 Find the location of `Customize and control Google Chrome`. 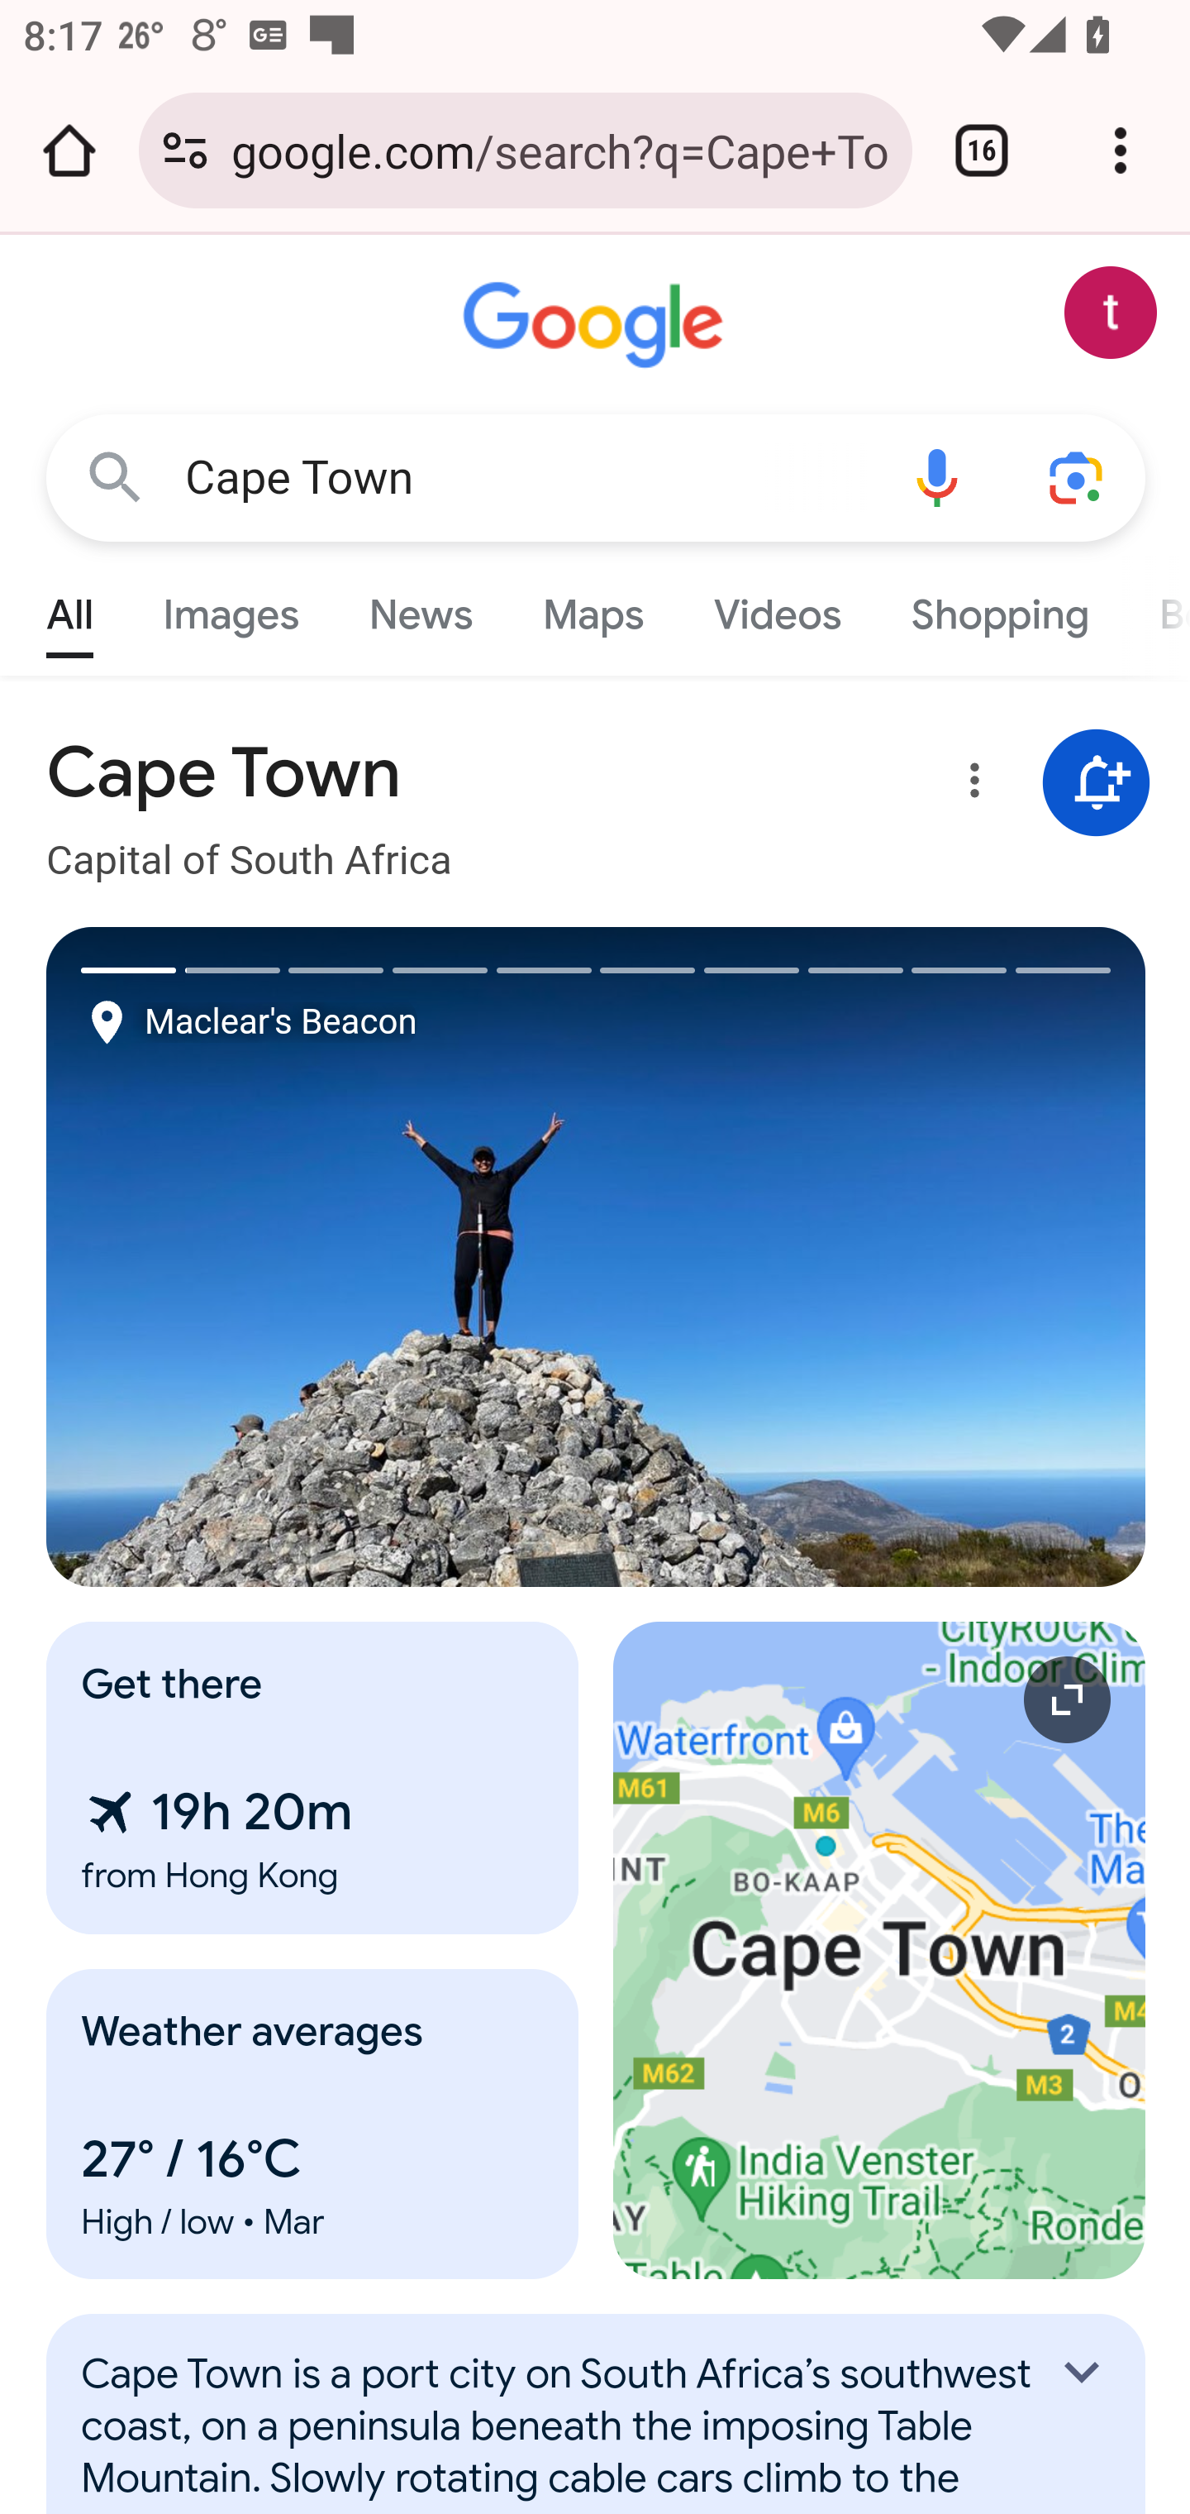

Customize and control Google Chrome is located at coordinates (1121, 151).